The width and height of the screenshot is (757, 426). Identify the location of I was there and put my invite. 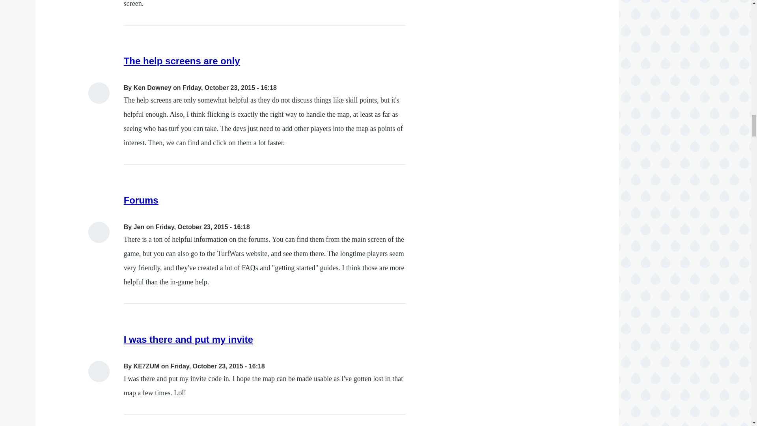
(188, 339).